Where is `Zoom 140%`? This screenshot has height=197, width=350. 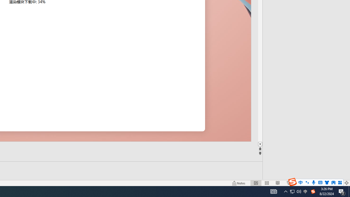
Zoom 140% is located at coordinates (337, 183).